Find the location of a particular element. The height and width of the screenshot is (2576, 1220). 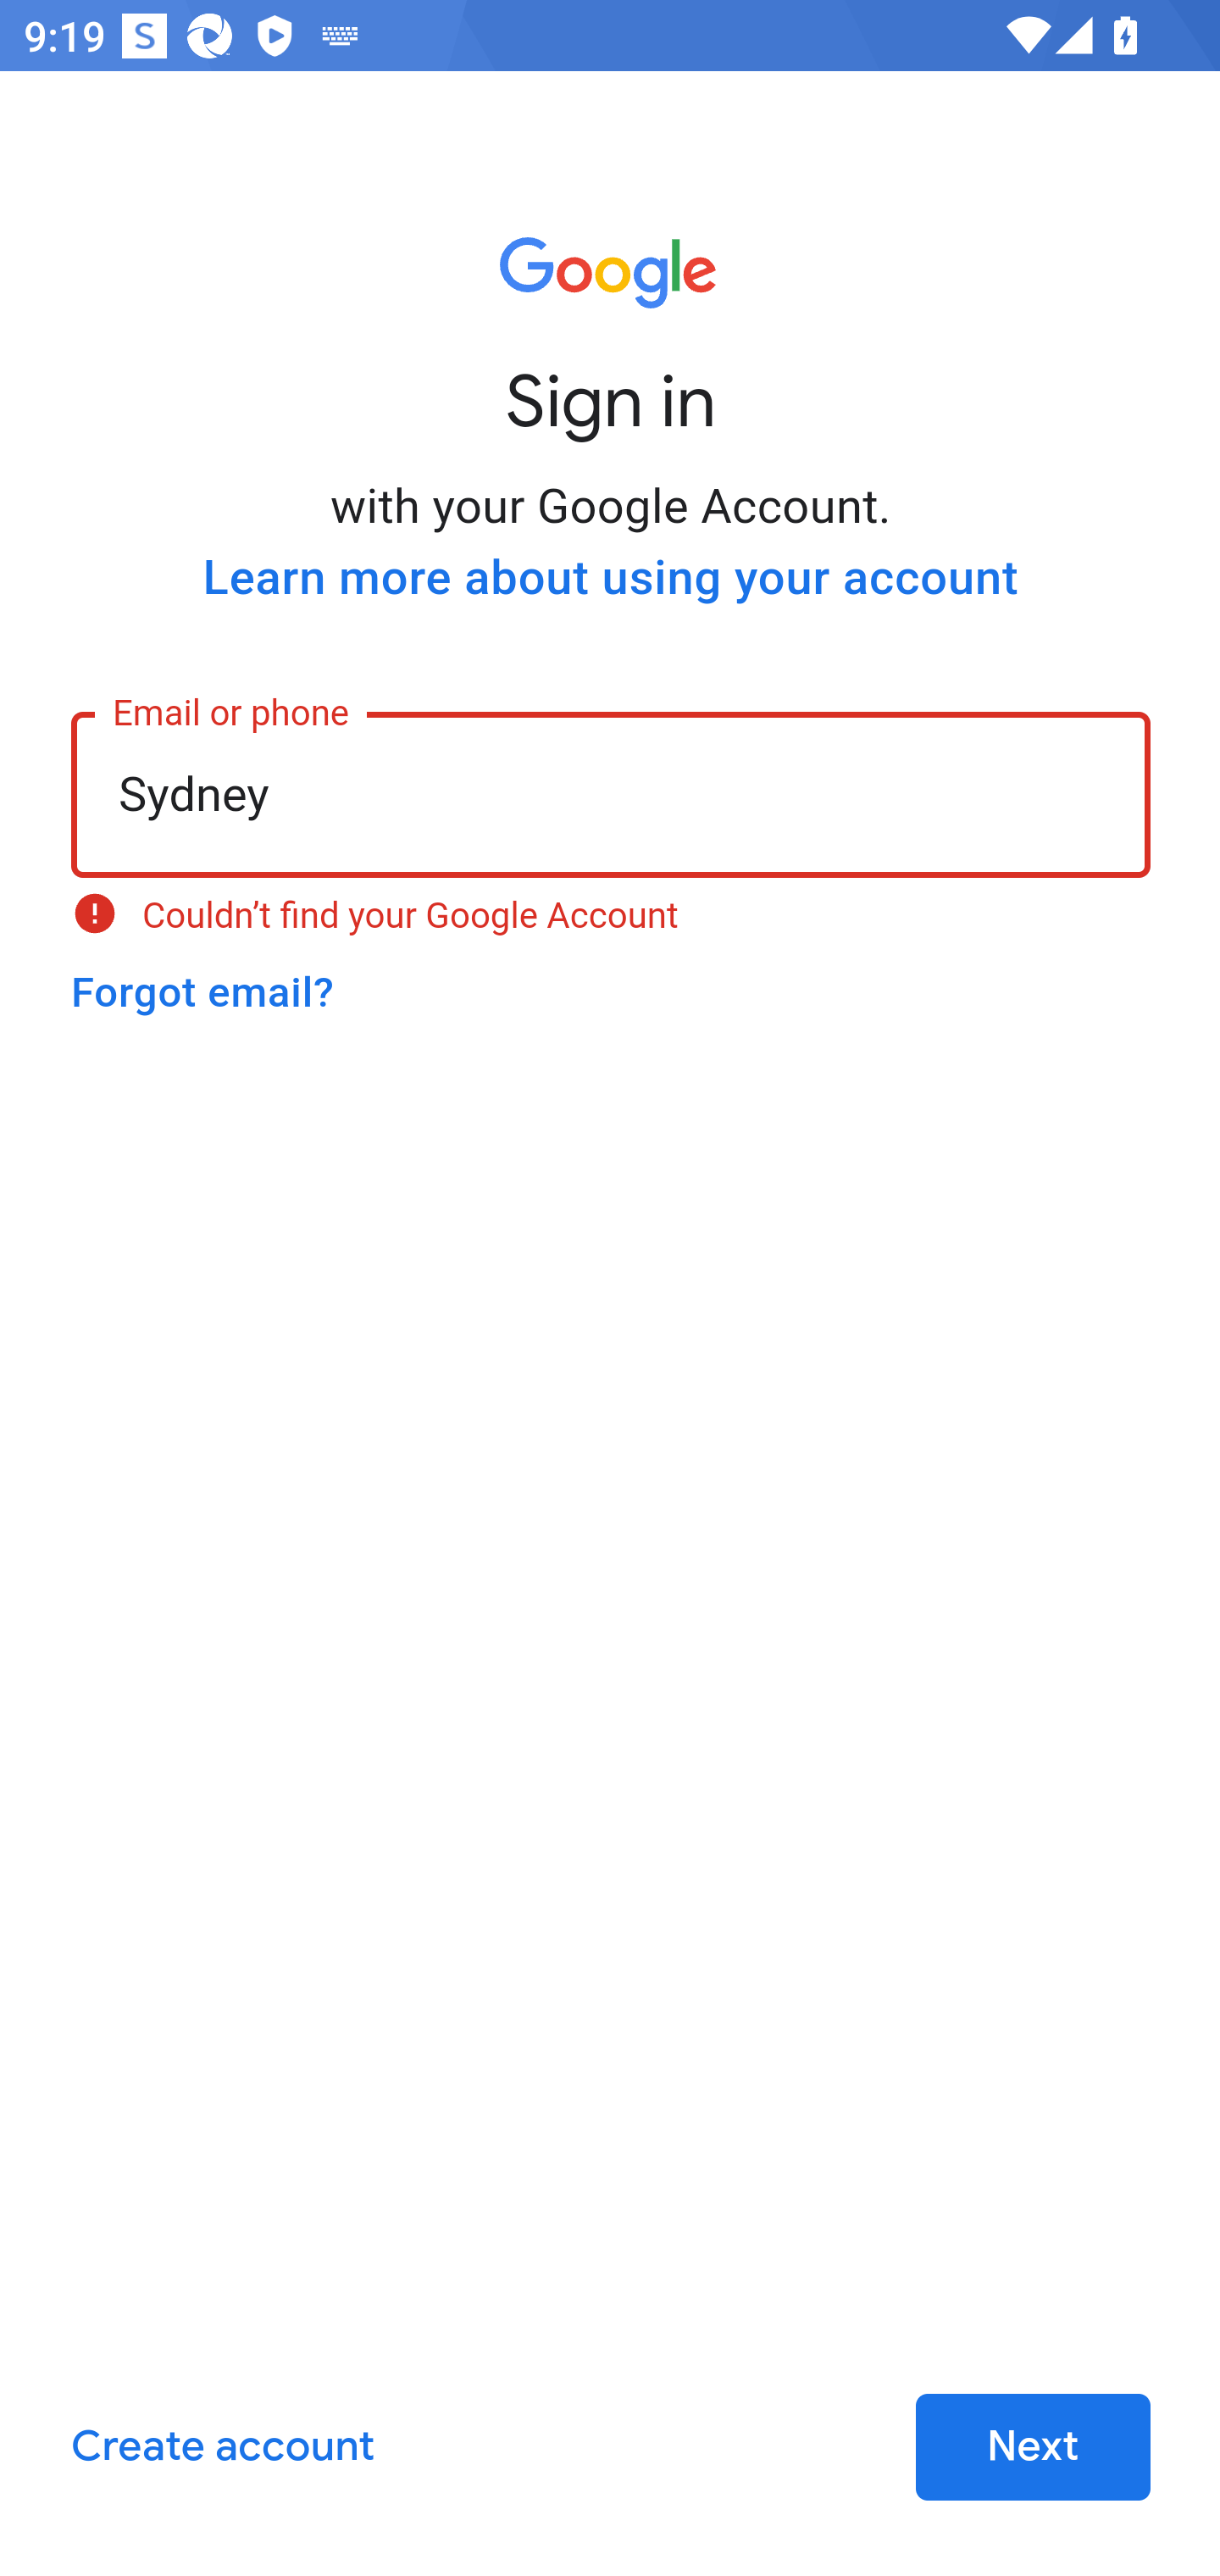

Next is located at coordinates (1033, 2448).